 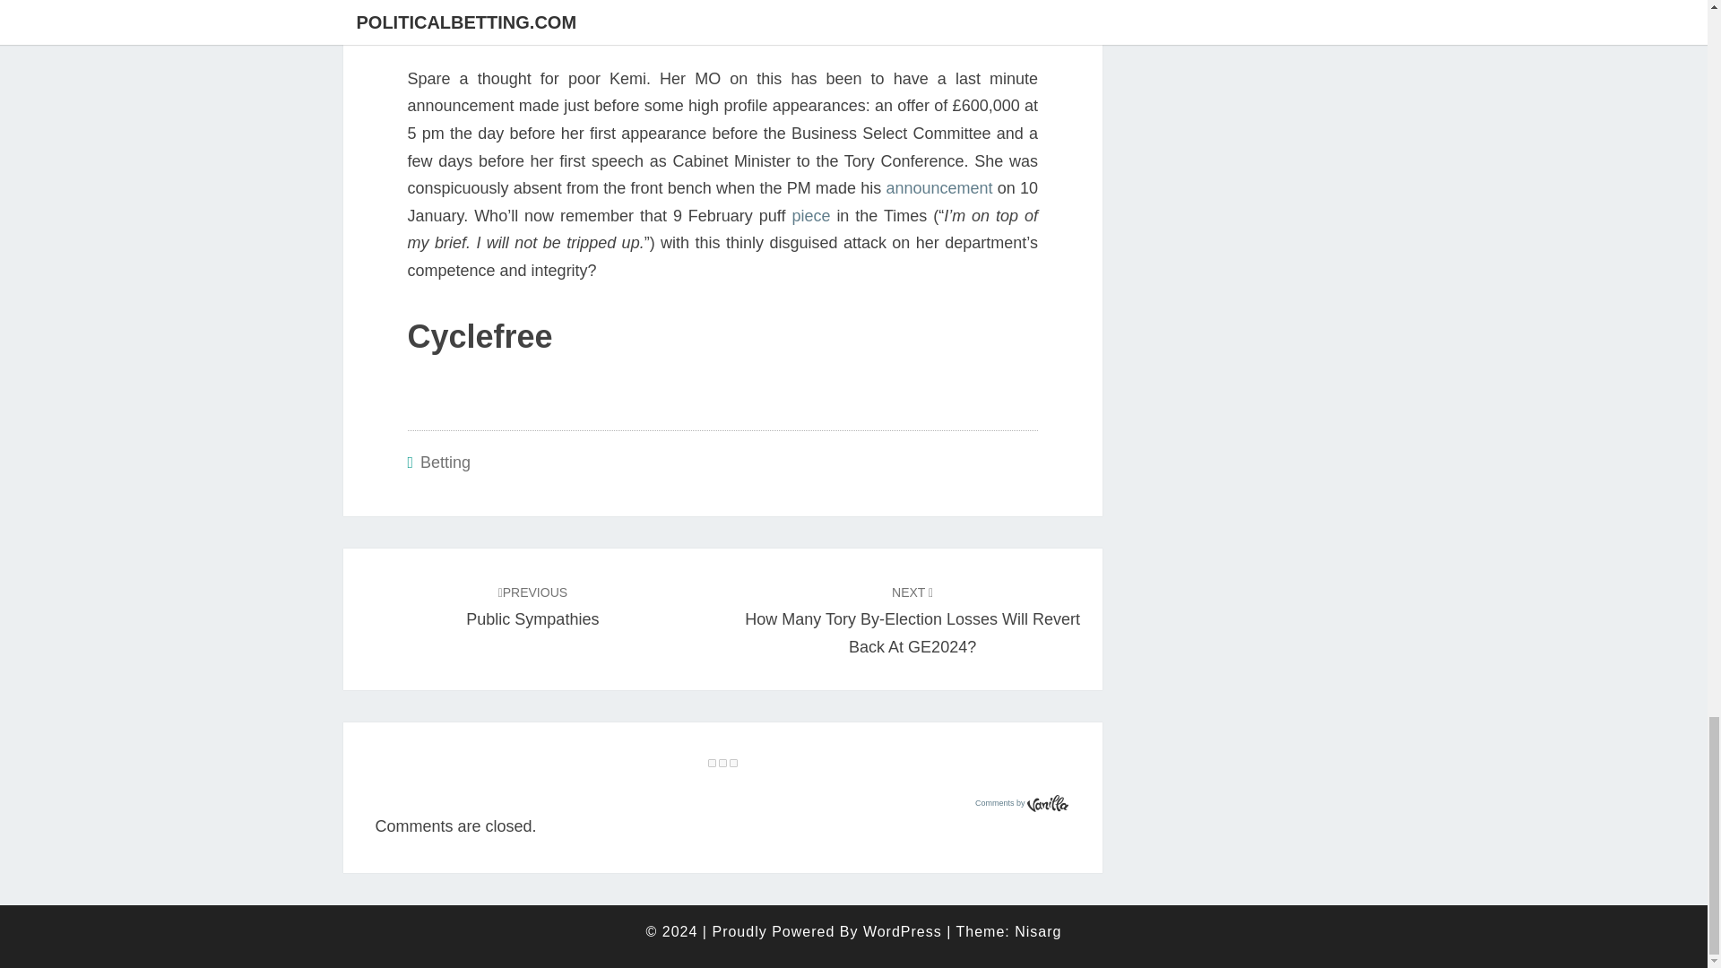 What do you see at coordinates (1022, 803) in the screenshot?
I see `Comments by Vanilla` at bounding box center [1022, 803].